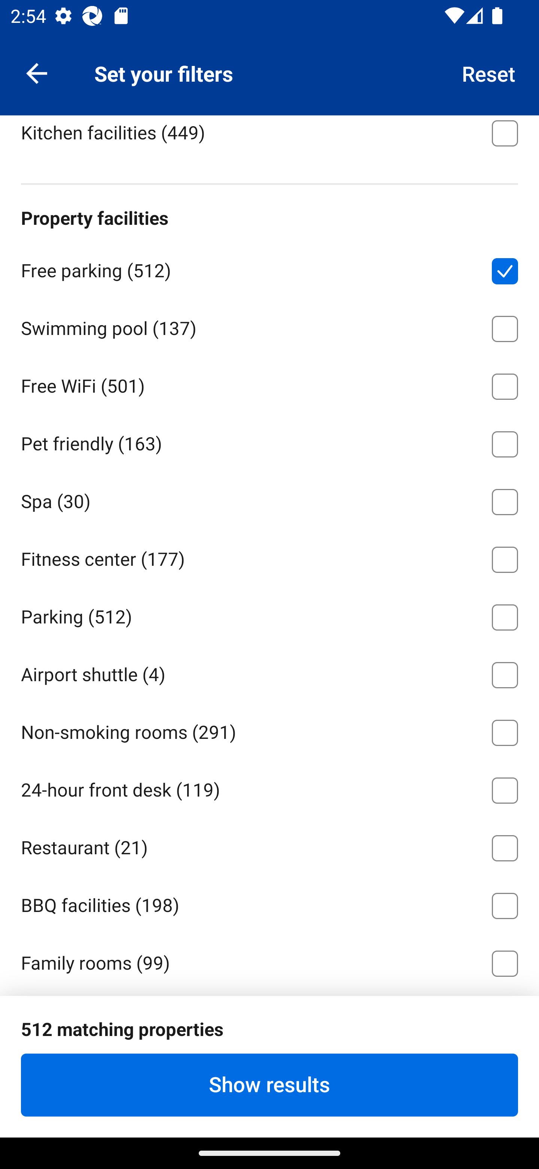 This screenshot has width=539, height=1169. What do you see at coordinates (269, 326) in the screenshot?
I see `Swimming pool ⁦(137)` at bounding box center [269, 326].